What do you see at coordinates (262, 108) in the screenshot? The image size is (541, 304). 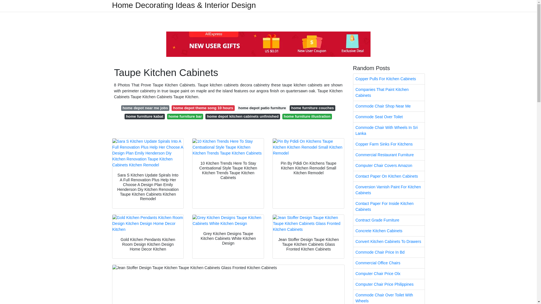 I see `home depot patio furniture` at bounding box center [262, 108].